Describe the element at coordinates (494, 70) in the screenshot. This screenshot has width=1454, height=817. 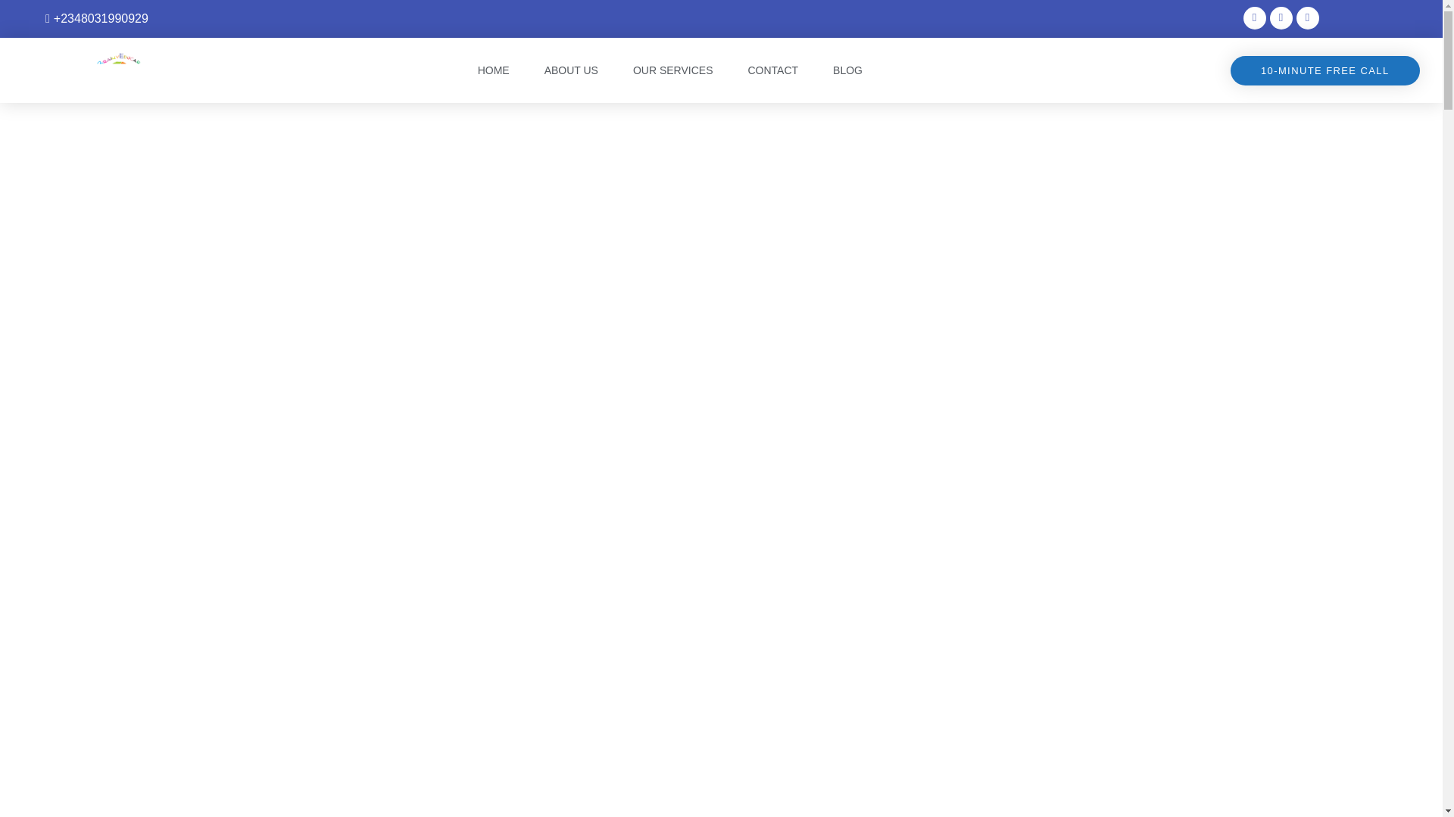
I see `HOME` at that location.